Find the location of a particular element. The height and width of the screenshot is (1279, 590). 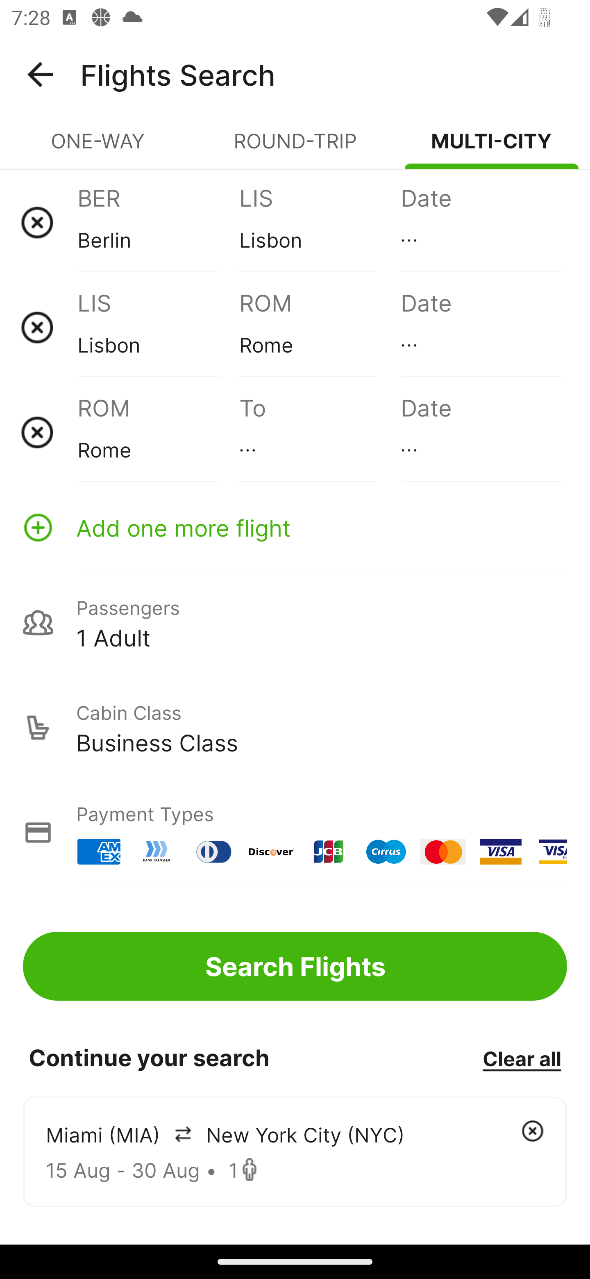

Add one more flight is located at coordinates (295, 527).